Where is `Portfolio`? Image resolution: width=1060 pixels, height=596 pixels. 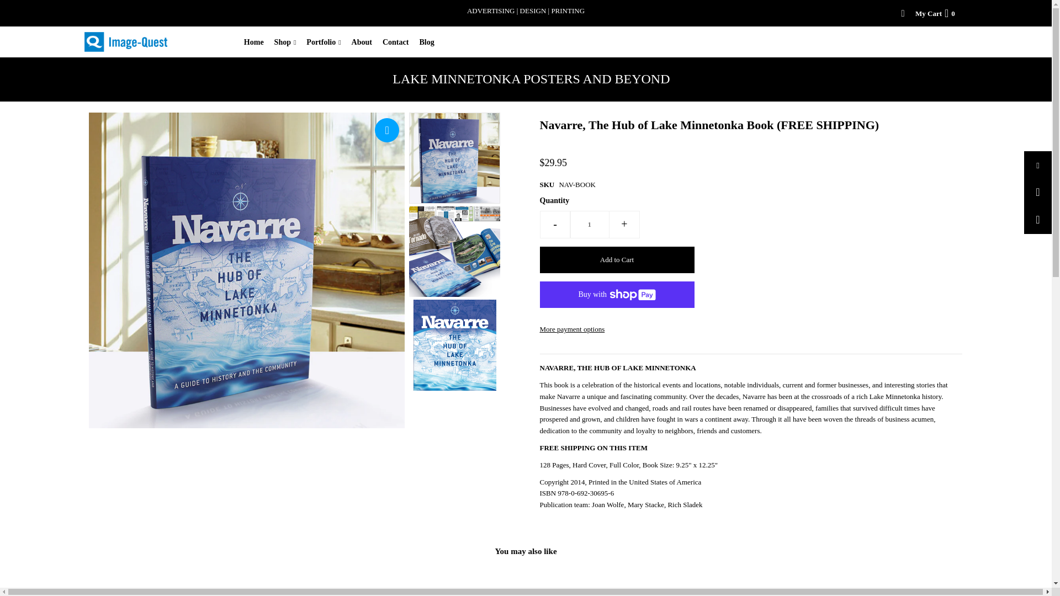
Portfolio is located at coordinates (327, 42).